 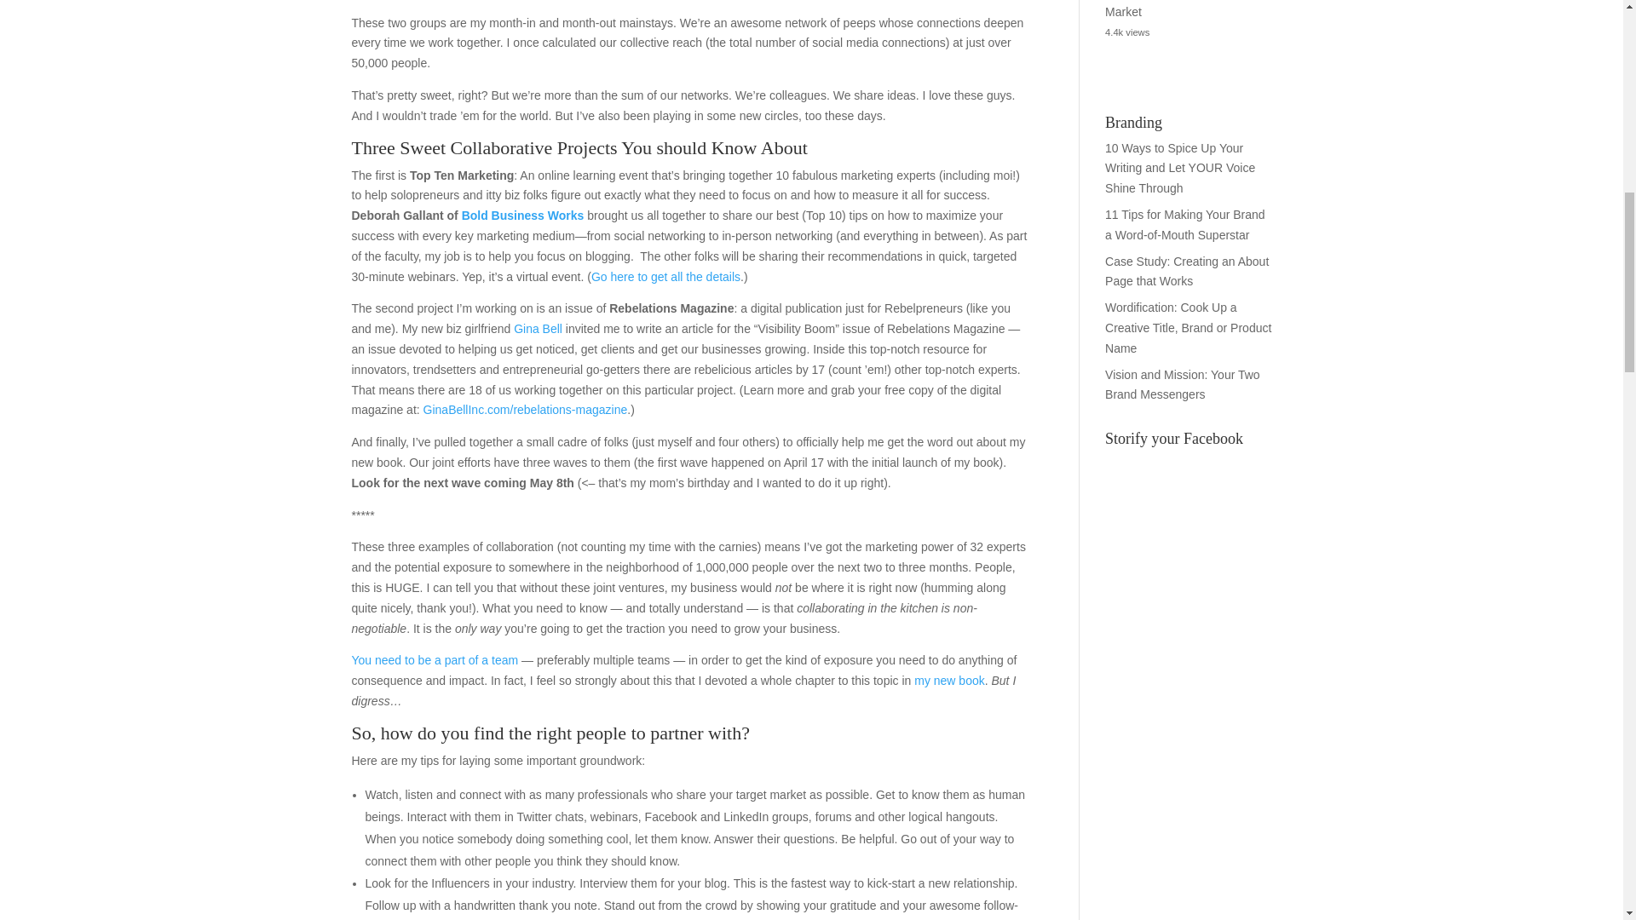 What do you see at coordinates (1187, 272) in the screenshot?
I see `Case Study: Creating an About Page that Works` at bounding box center [1187, 272].